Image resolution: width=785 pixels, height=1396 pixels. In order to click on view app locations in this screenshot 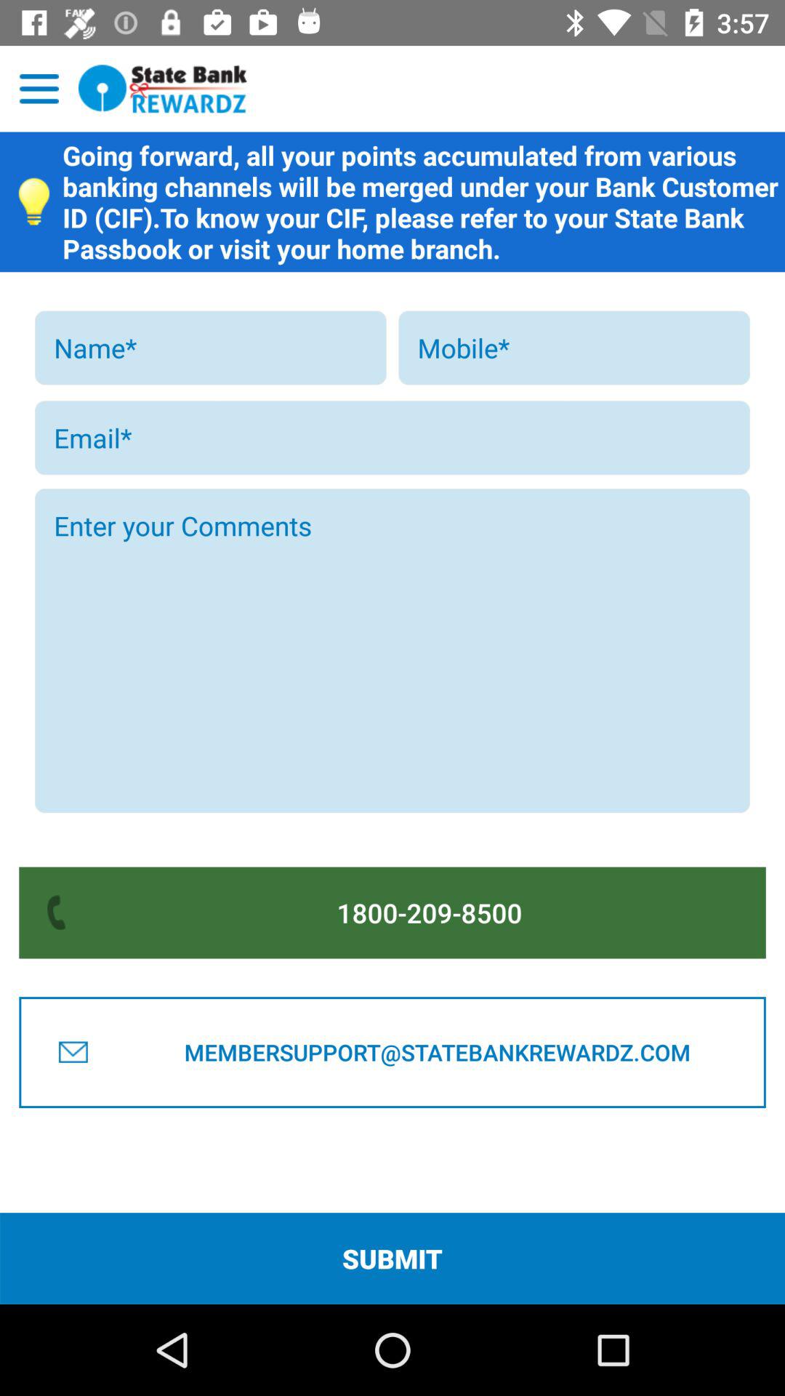, I will do `click(39, 89)`.